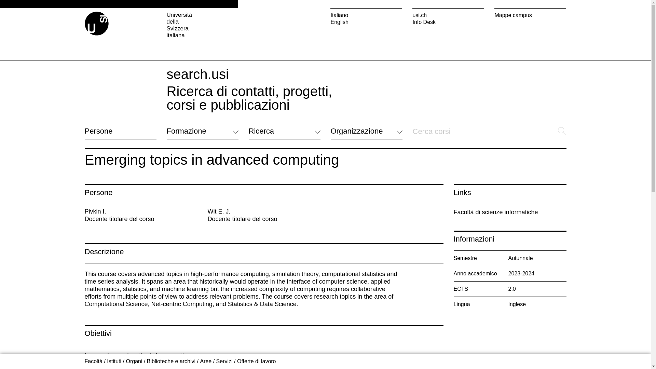 This screenshot has height=369, width=656. I want to click on Rapporto annuale, so click(352, 309).